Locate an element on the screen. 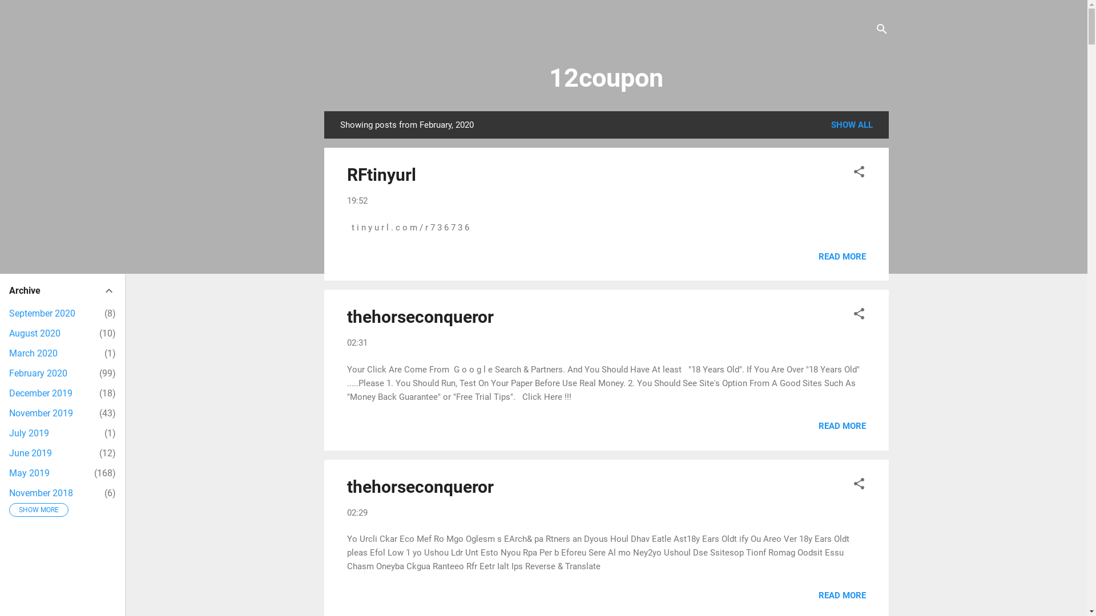 The image size is (1096, 616). July 2019
1 is located at coordinates (29, 433).